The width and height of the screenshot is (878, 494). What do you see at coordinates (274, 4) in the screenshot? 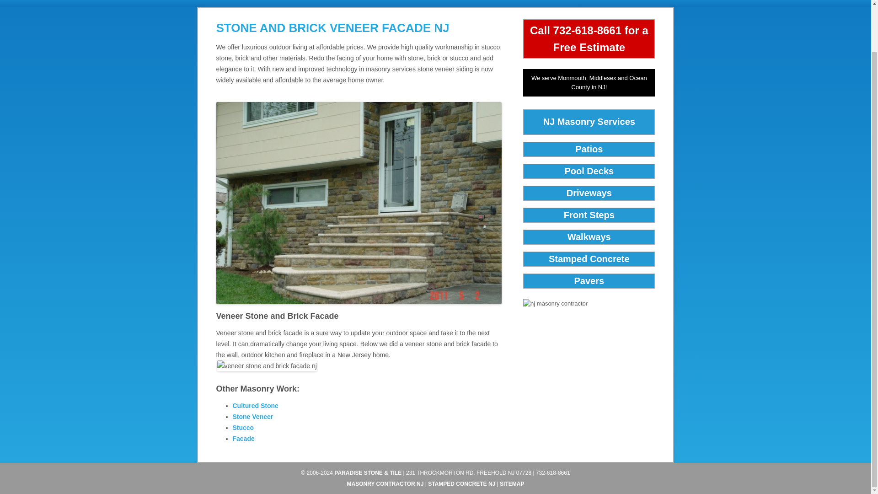
I see `PATIOS` at bounding box center [274, 4].